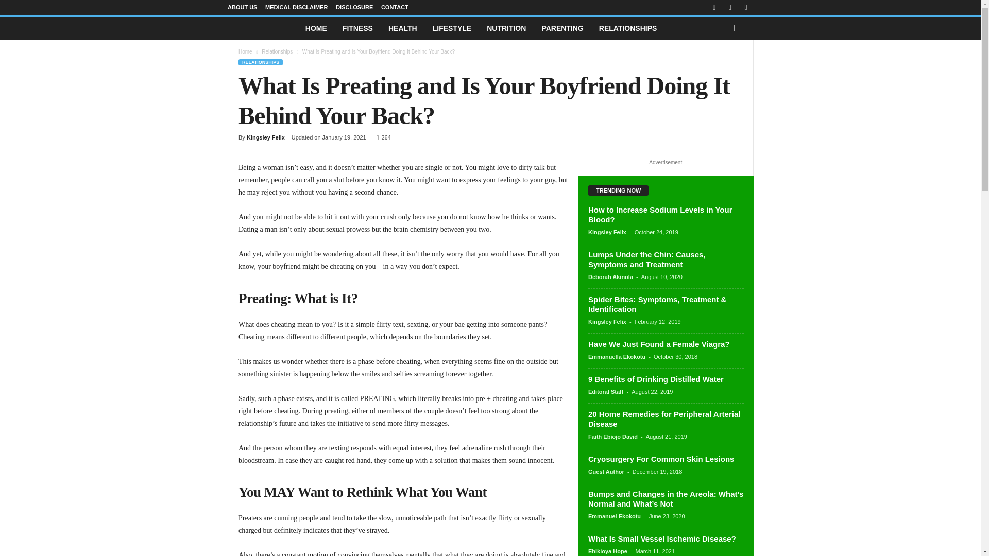  Describe the element at coordinates (245, 51) in the screenshot. I see `Home` at that location.